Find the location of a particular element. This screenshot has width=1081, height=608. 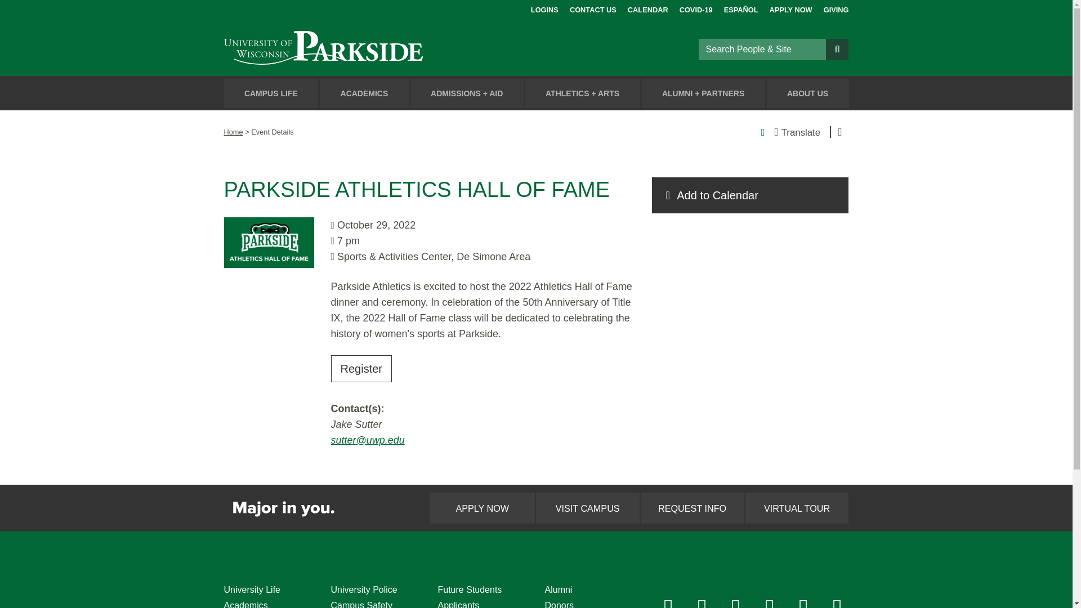

CONTACT US is located at coordinates (592, 8).